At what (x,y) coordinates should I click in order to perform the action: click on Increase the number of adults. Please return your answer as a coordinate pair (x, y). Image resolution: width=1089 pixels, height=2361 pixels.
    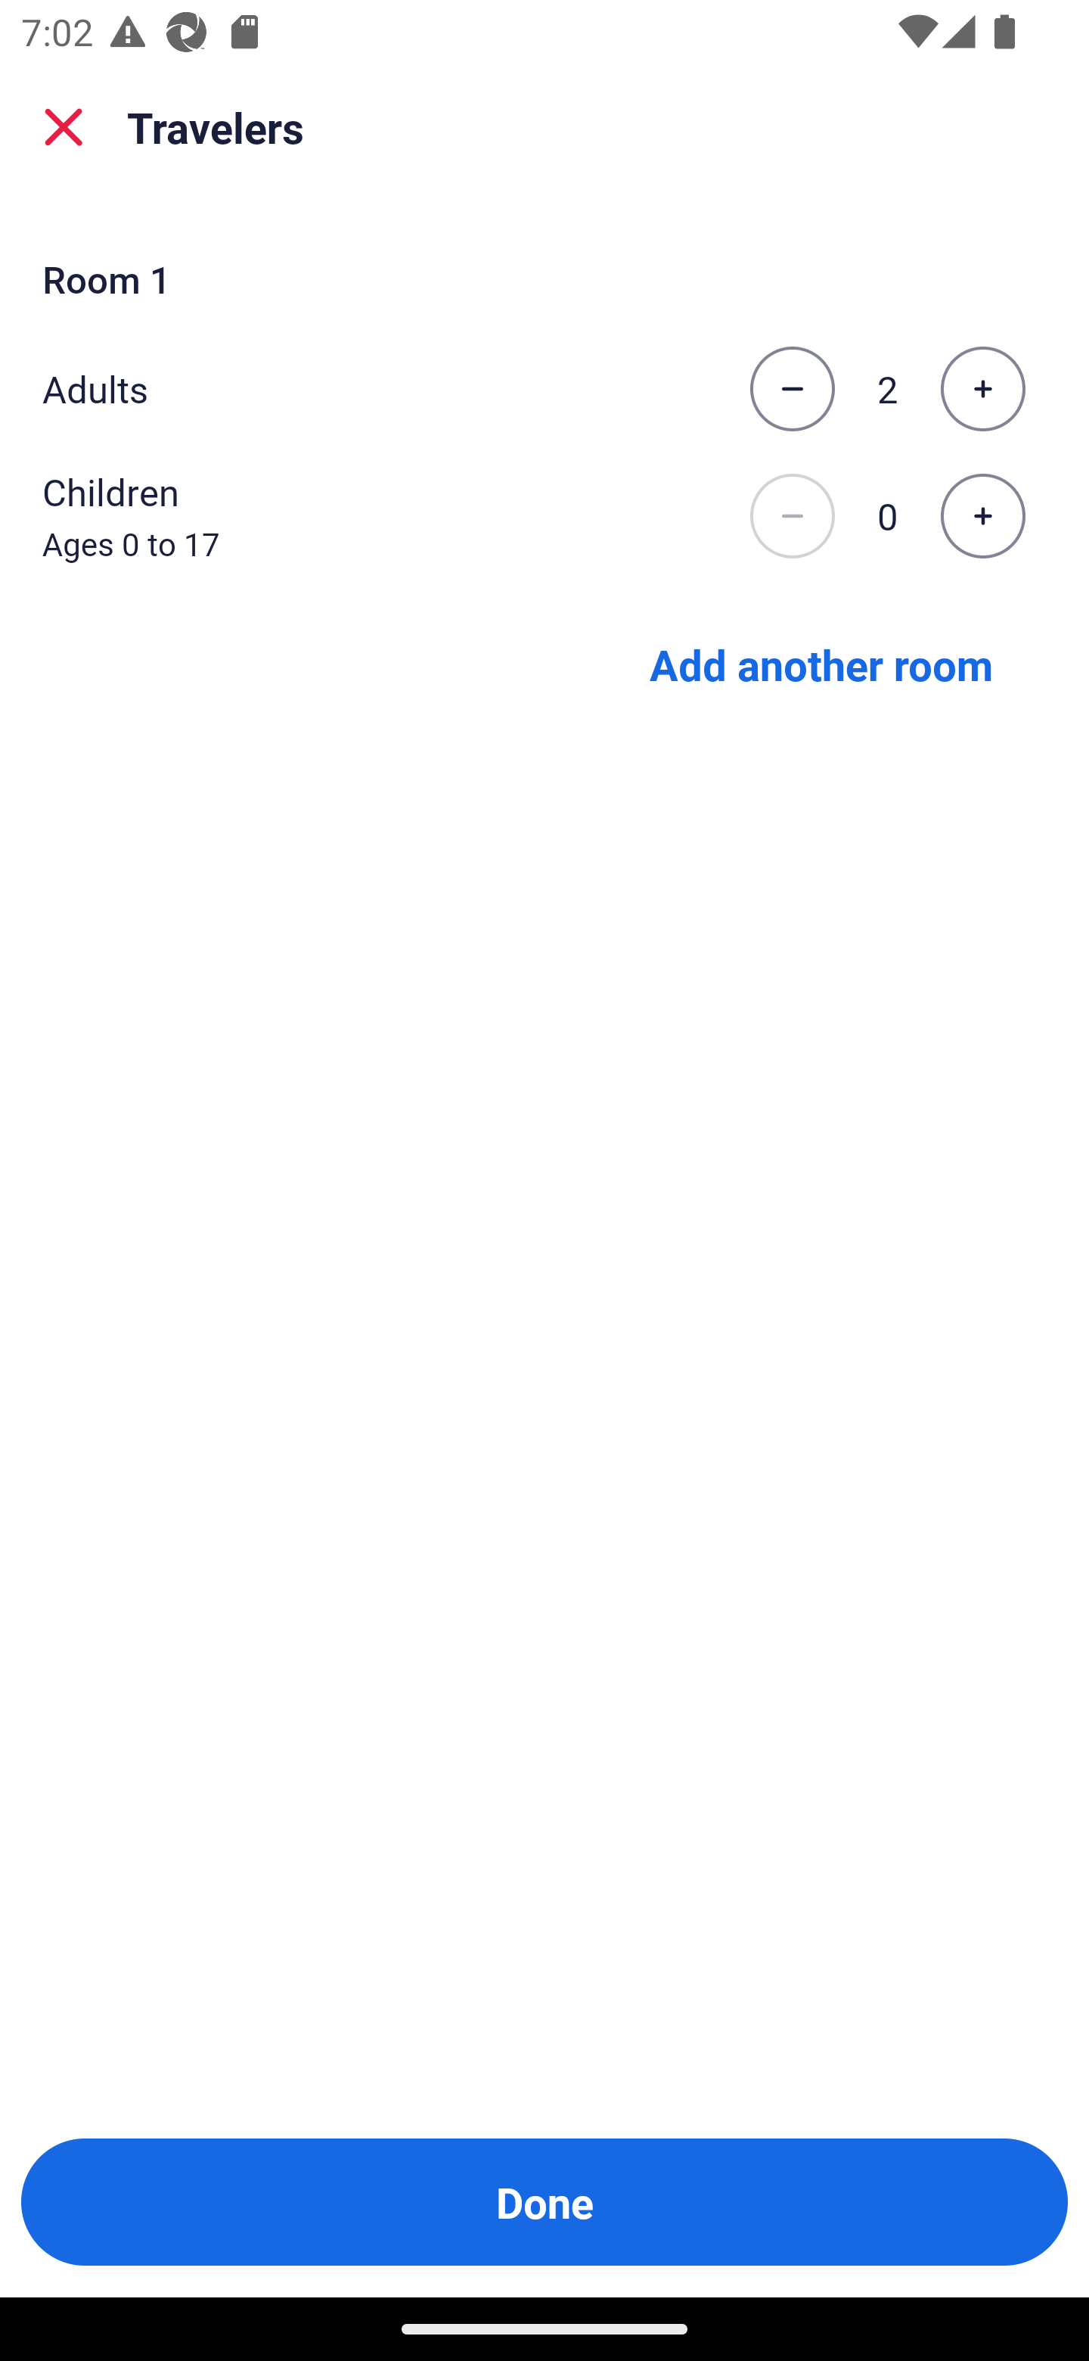
    Looking at the image, I should click on (982, 389).